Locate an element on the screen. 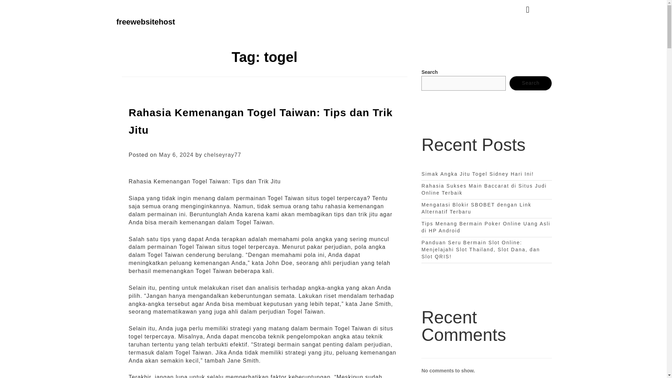 The image size is (672, 378). freewebsitehost is located at coordinates (146, 22).